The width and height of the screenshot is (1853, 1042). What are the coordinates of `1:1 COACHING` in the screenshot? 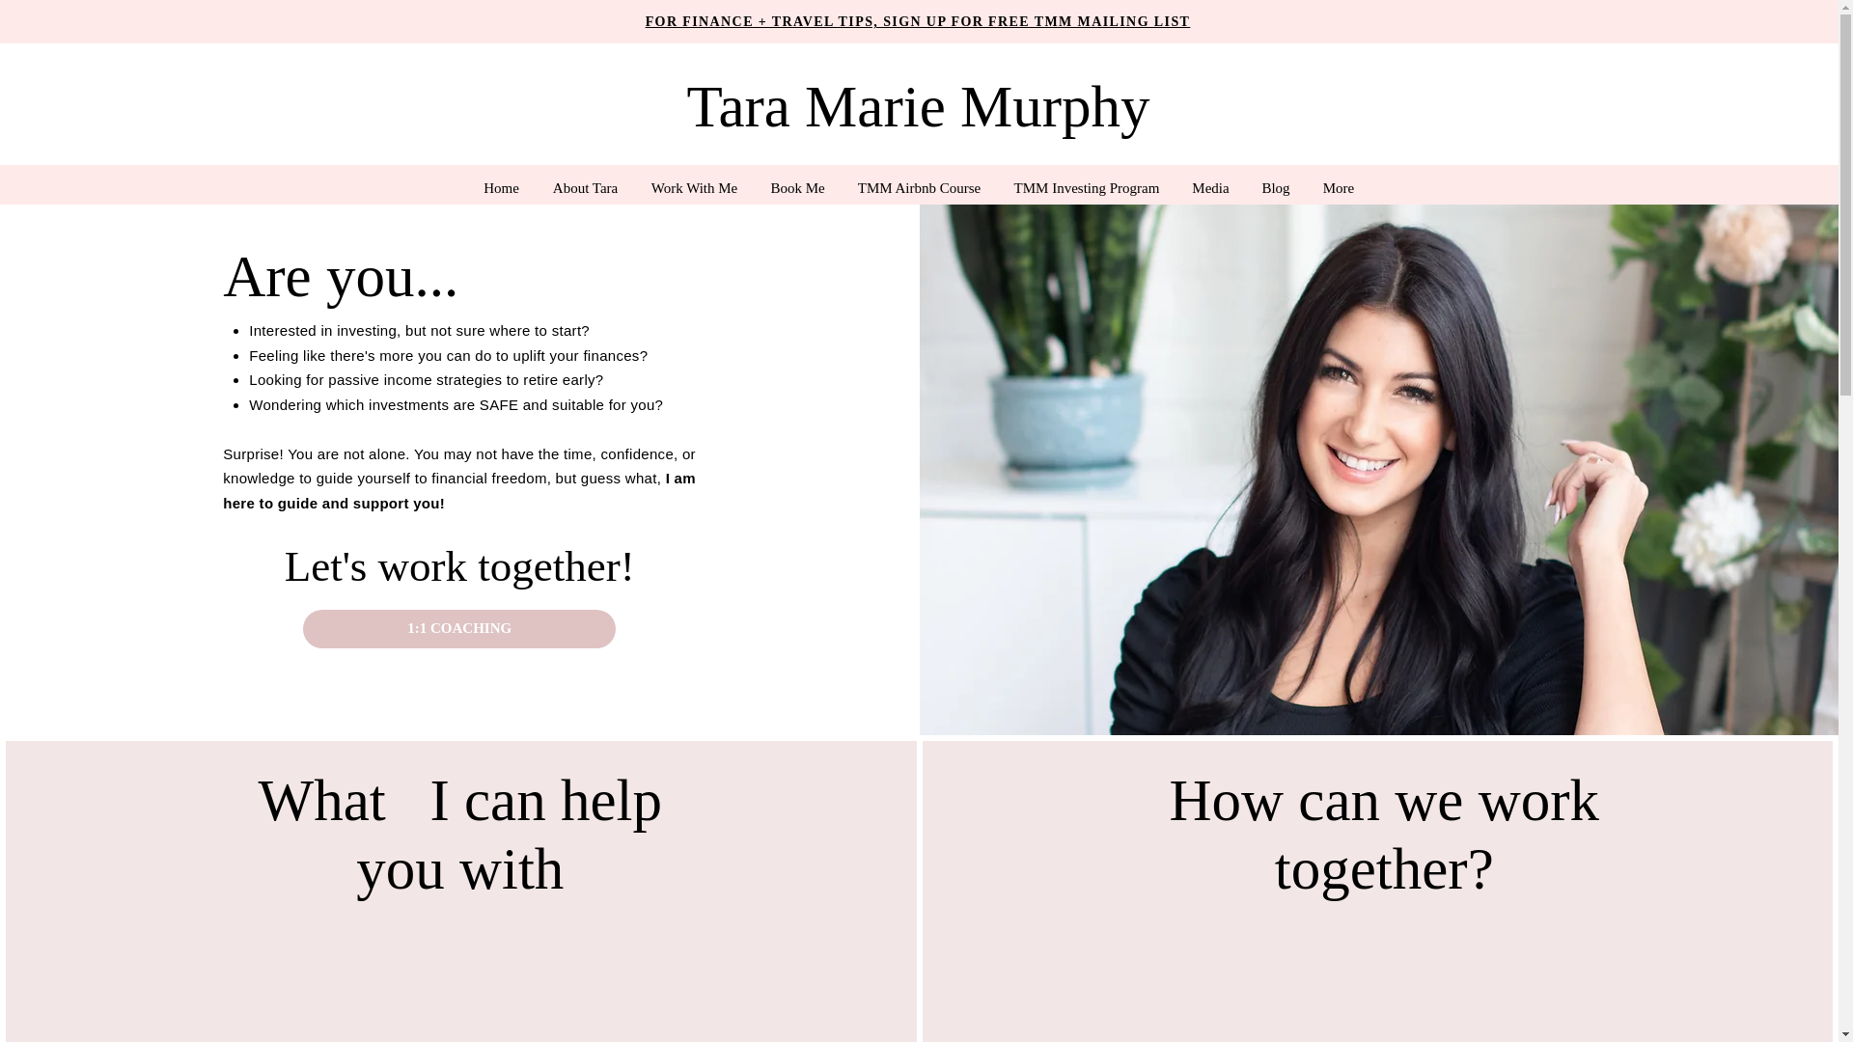 It's located at (459, 628).